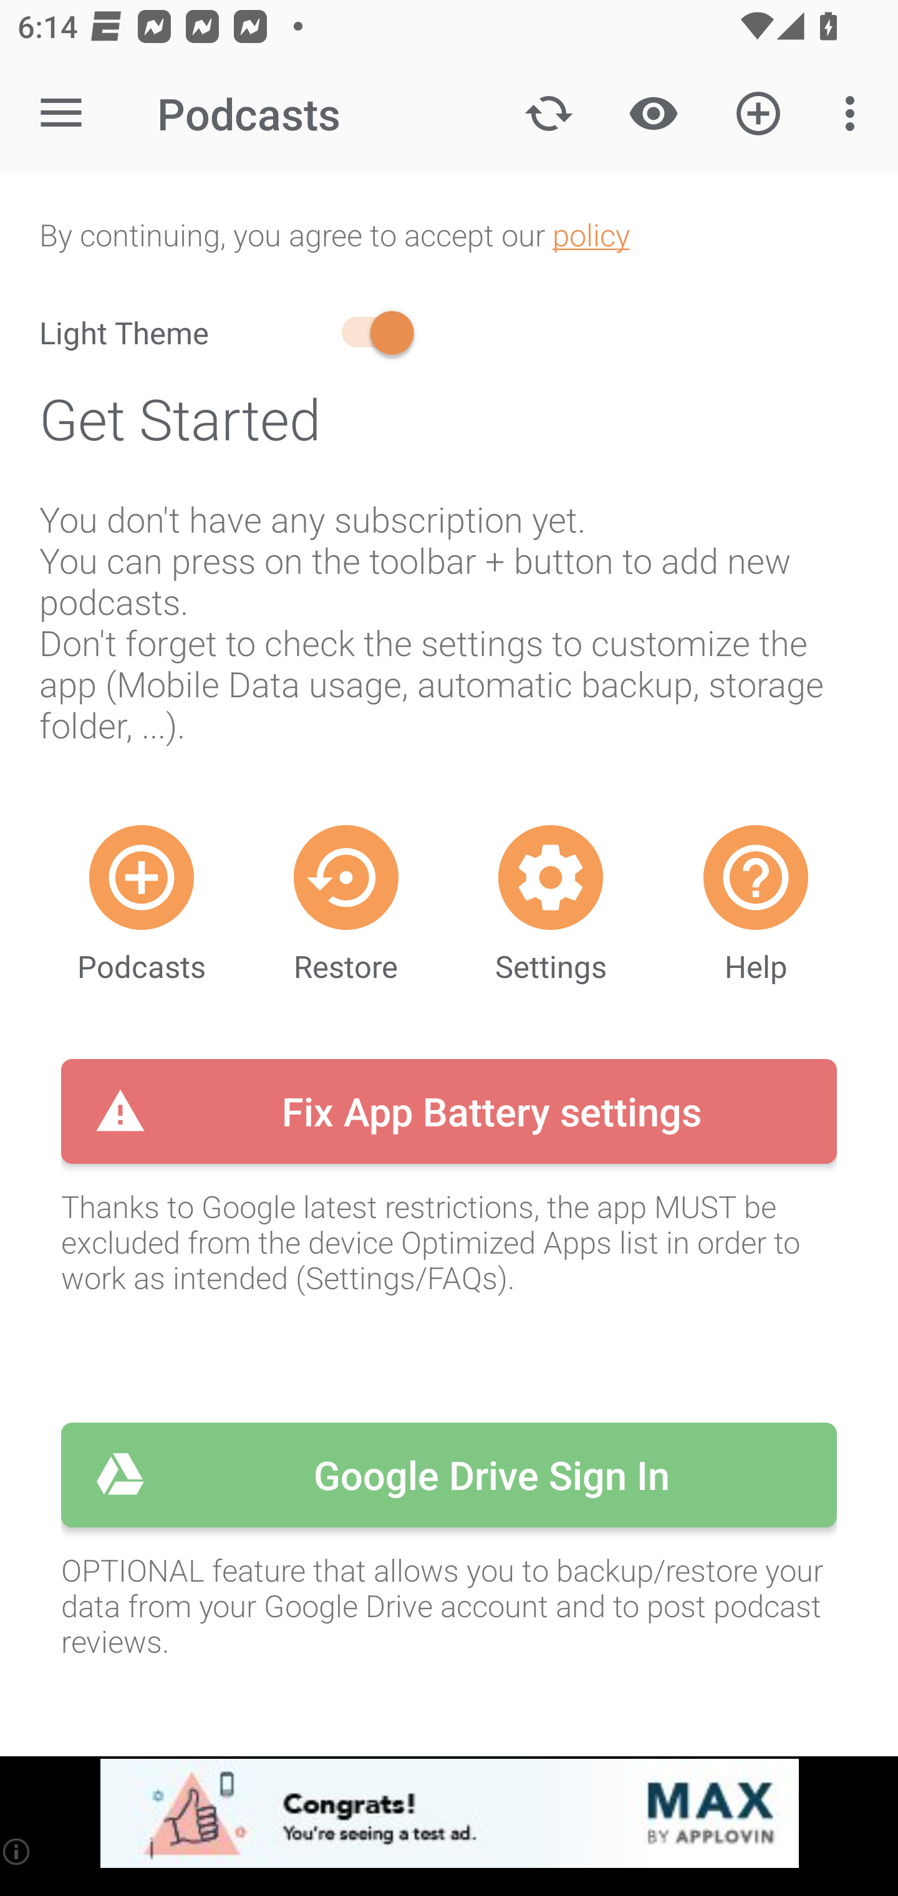 The width and height of the screenshot is (898, 1896). Describe the element at coordinates (141, 877) in the screenshot. I see `RSS` at that location.